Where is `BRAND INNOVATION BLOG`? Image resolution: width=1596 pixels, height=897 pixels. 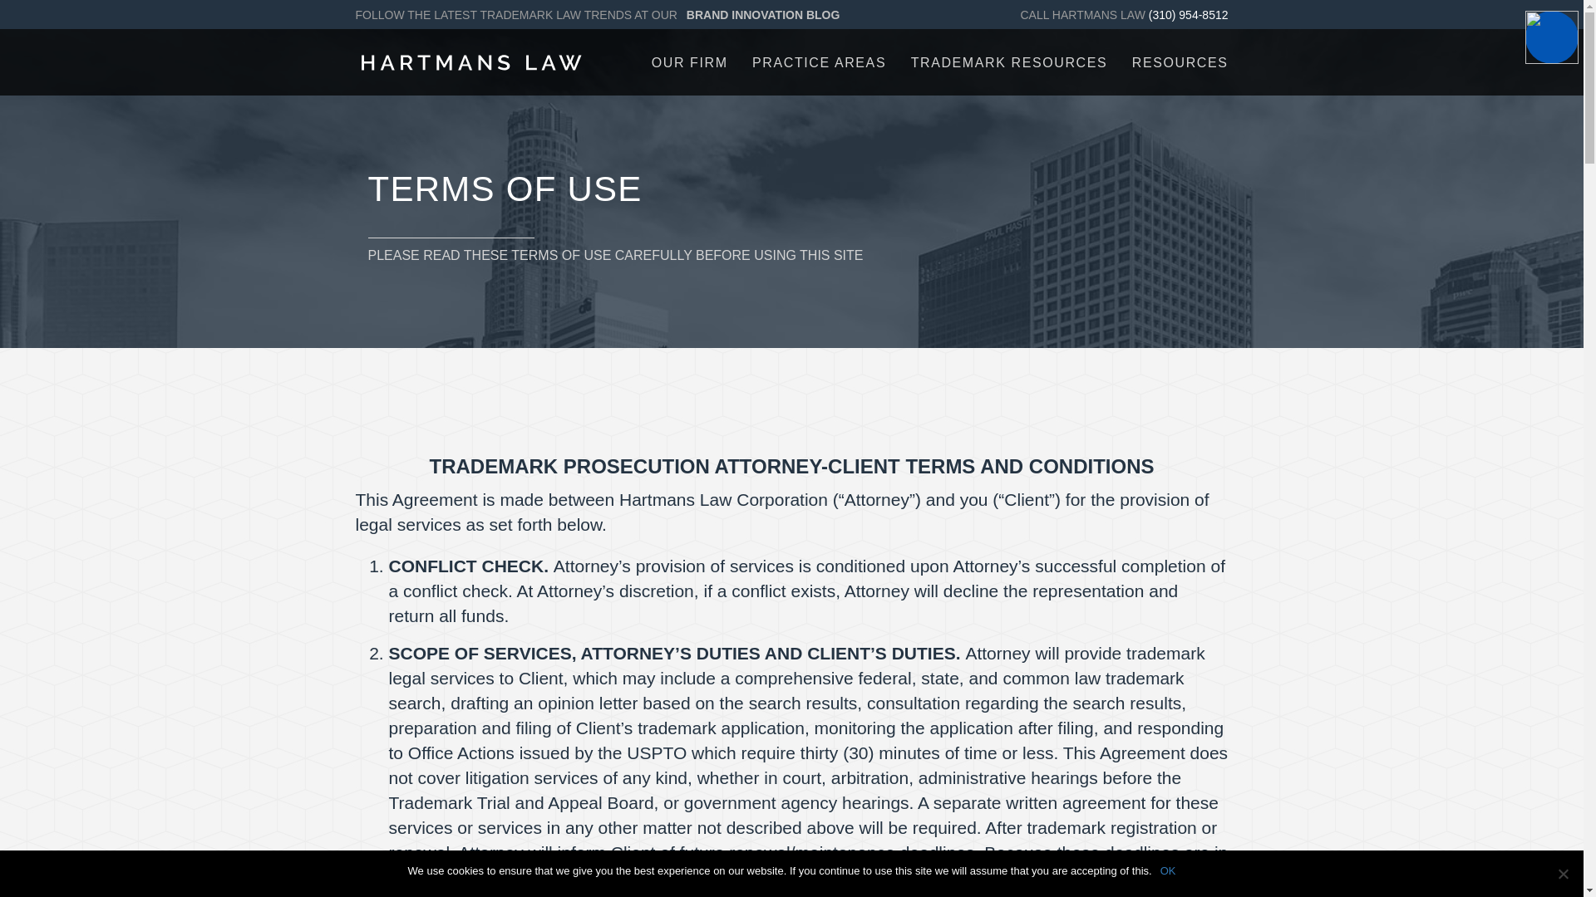 BRAND INNOVATION BLOG is located at coordinates (763, 14).